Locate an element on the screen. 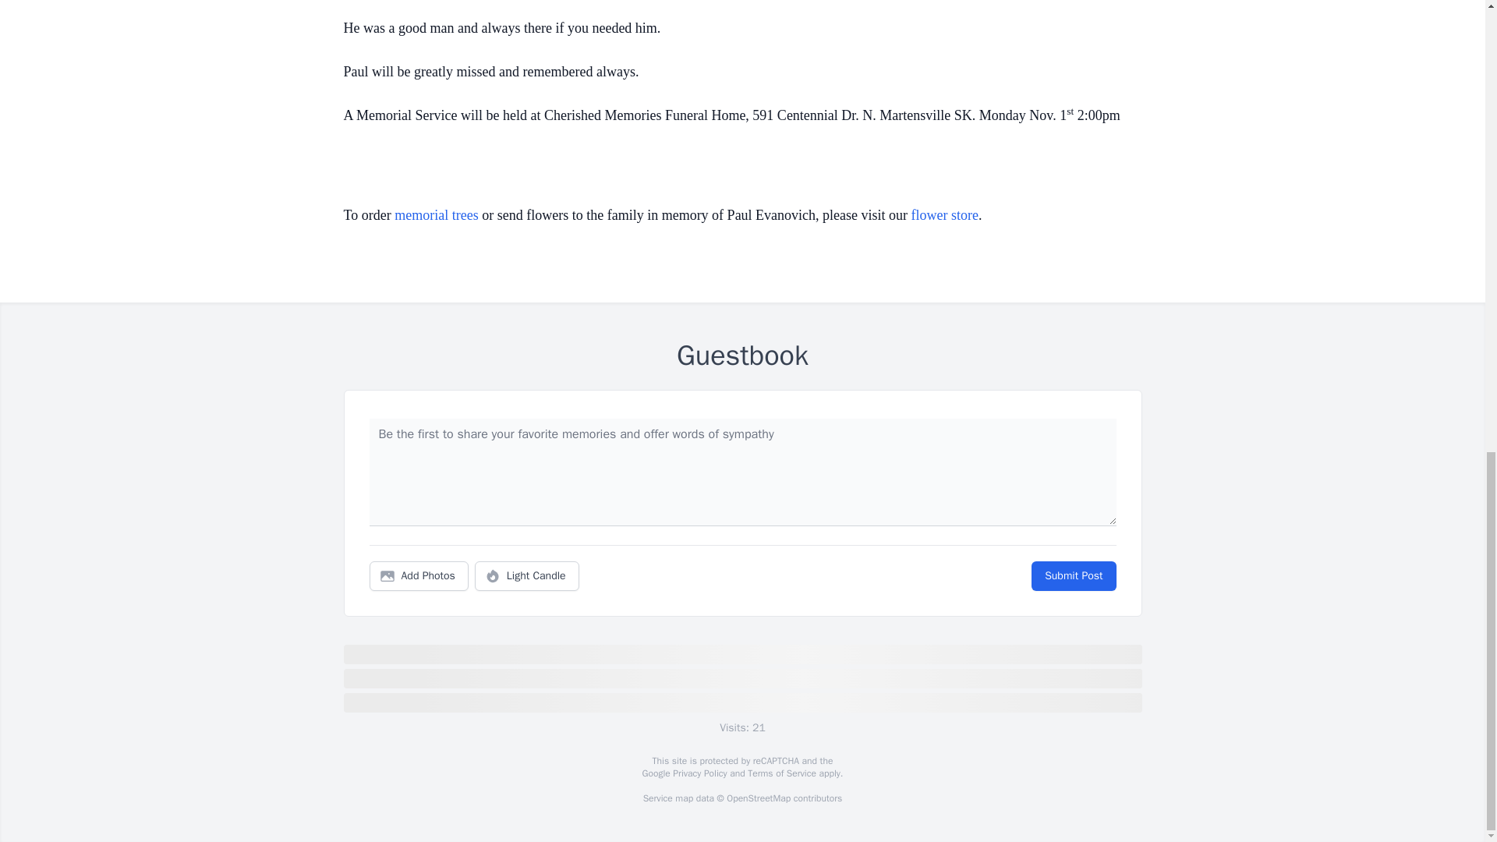  Add Photos is located at coordinates (419, 576).